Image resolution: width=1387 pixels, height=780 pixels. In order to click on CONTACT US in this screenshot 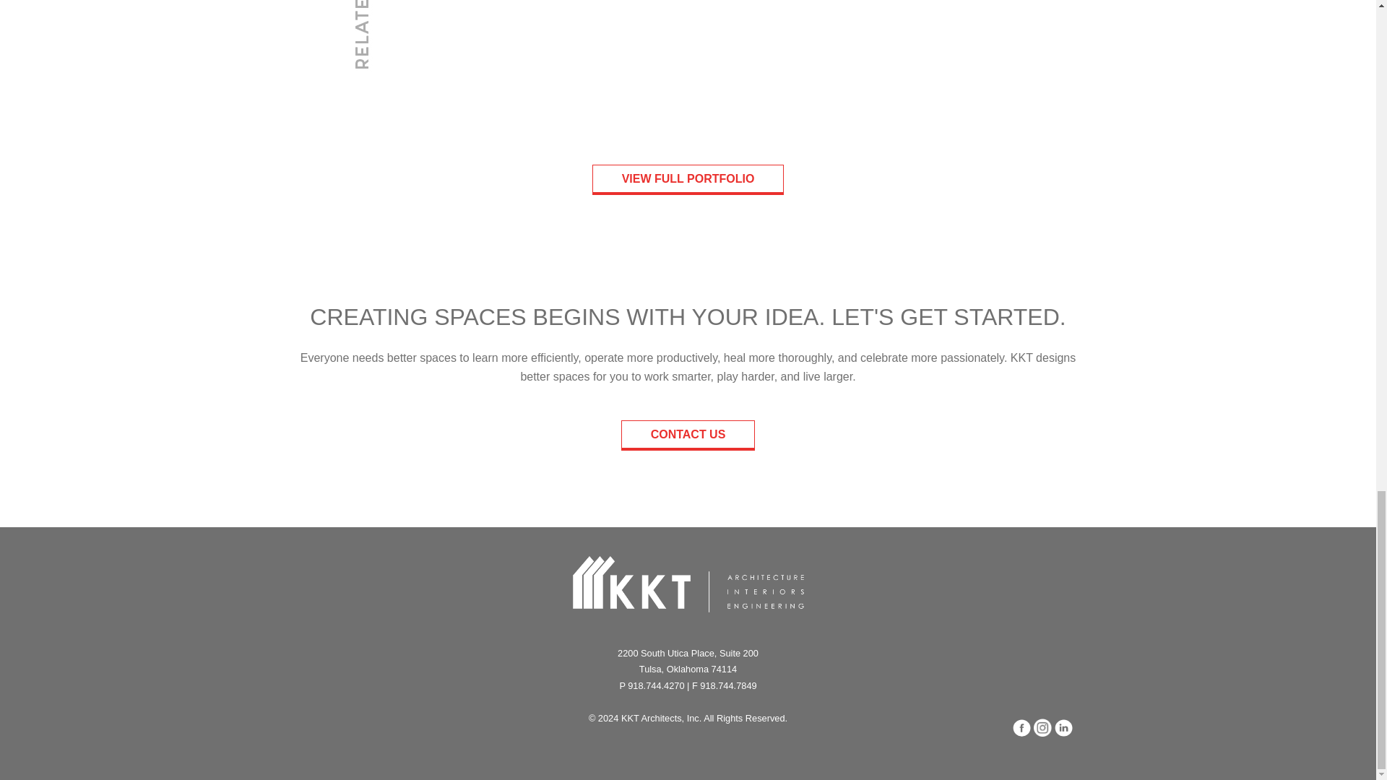, I will do `click(688, 435)`.